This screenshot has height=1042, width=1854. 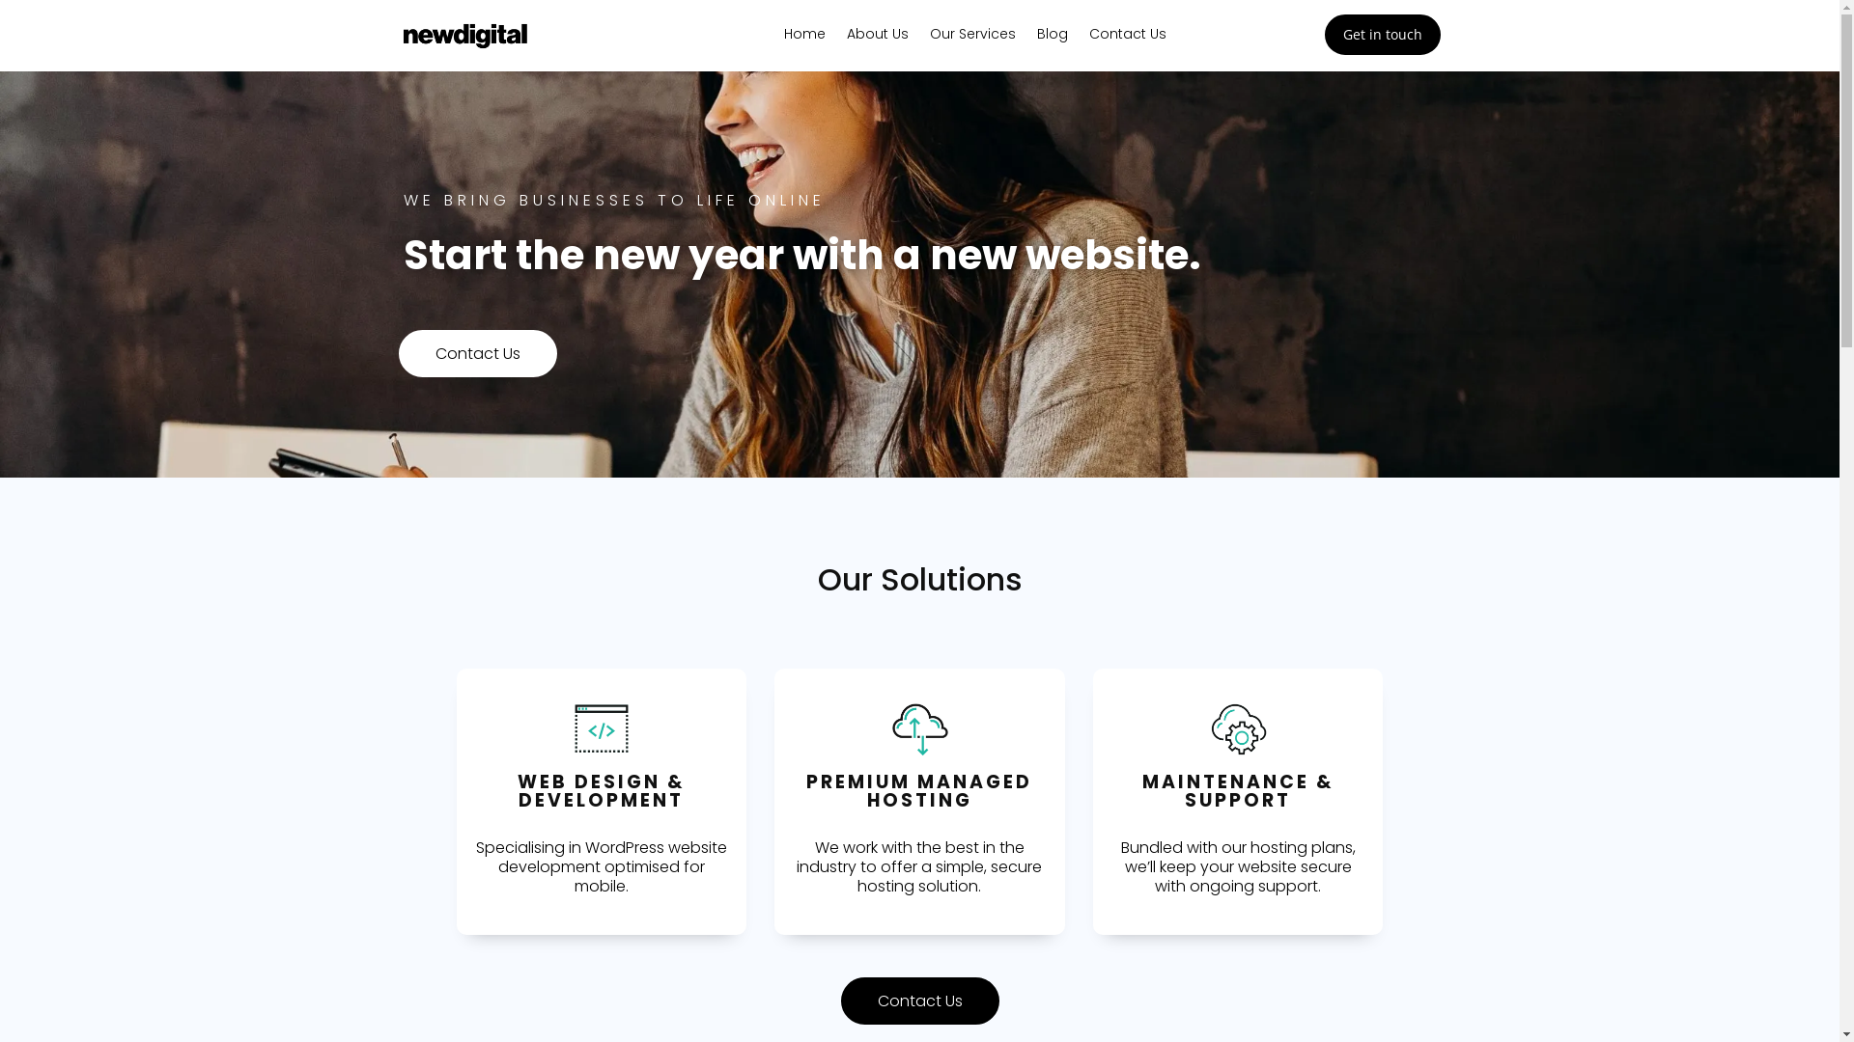 What do you see at coordinates (878, 38) in the screenshot?
I see `About Us` at bounding box center [878, 38].